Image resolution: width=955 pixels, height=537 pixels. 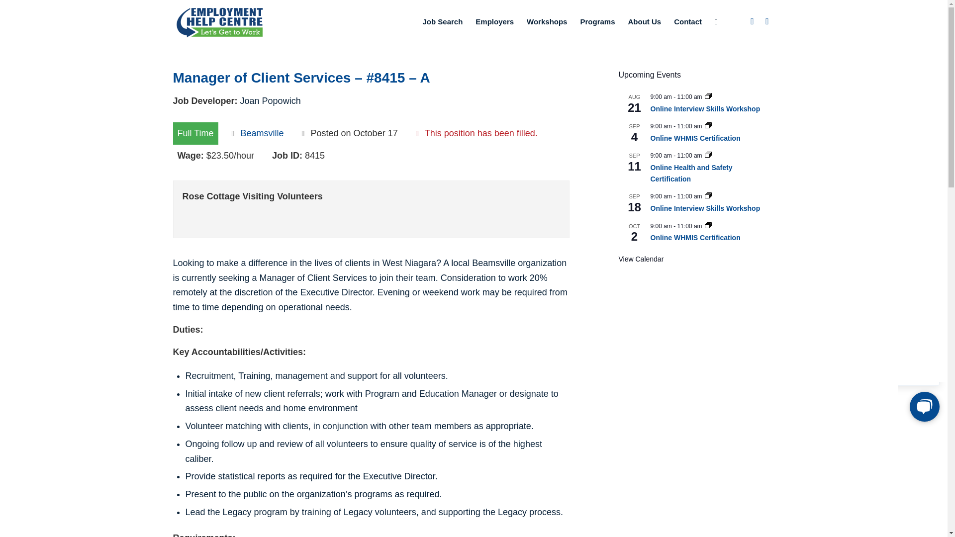 What do you see at coordinates (705, 108) in the screenshot?
I see `Online Interview Skills Workshop` at bounding box center [705, 108].